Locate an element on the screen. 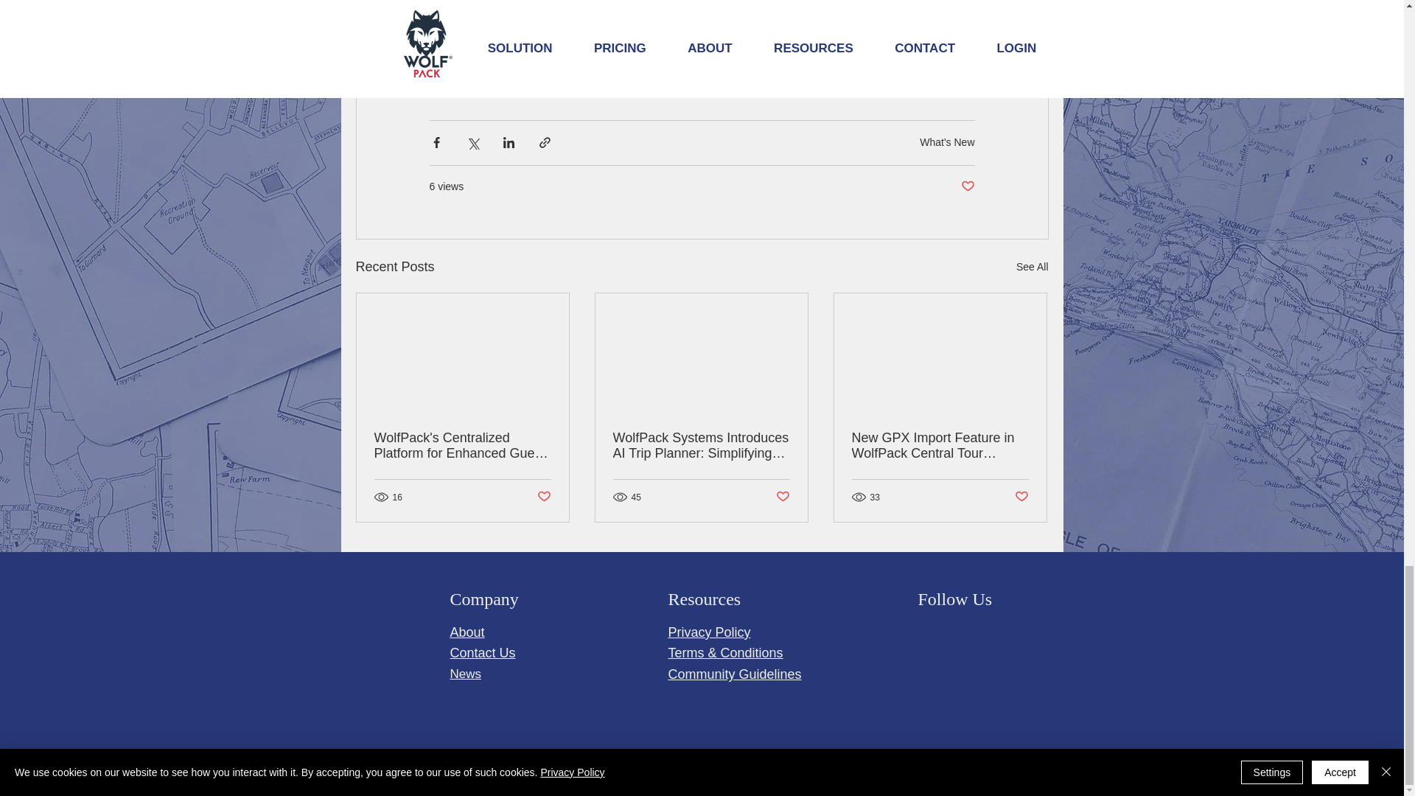 This screenshot has height=796, width=1415. News is located at coordinates (465, 674).